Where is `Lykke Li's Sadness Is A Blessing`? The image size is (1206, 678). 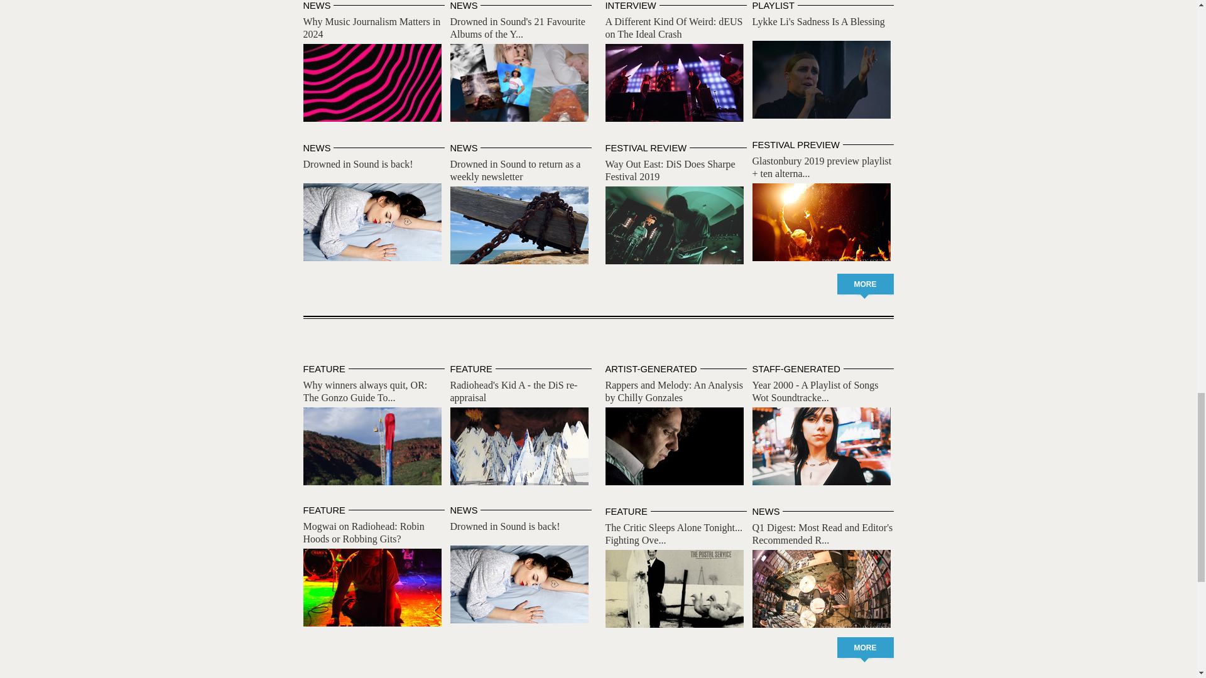
Lykke Li's Sadness Is A Blessing is located at coordinates (822, 79).